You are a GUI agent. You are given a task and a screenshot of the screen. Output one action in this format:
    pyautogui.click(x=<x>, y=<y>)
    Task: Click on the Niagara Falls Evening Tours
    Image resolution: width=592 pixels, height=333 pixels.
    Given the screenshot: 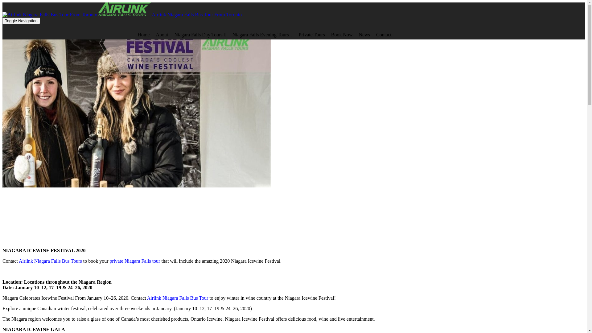 What is the action you would take?
    pyautogui.click(x=263, y=35)
    